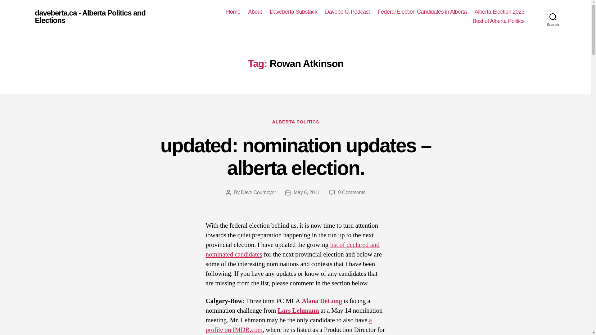 This screenshot has height=335, width=596. I want to click on Daveberta Substack, so click(293, 12).